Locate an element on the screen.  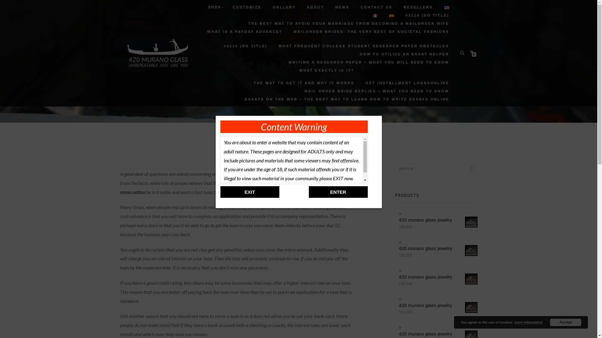
MOST FREQUENT COLLEGE STUDENT RESEARCH PAPER OBSTACLES is located at coordinates (364, 46).